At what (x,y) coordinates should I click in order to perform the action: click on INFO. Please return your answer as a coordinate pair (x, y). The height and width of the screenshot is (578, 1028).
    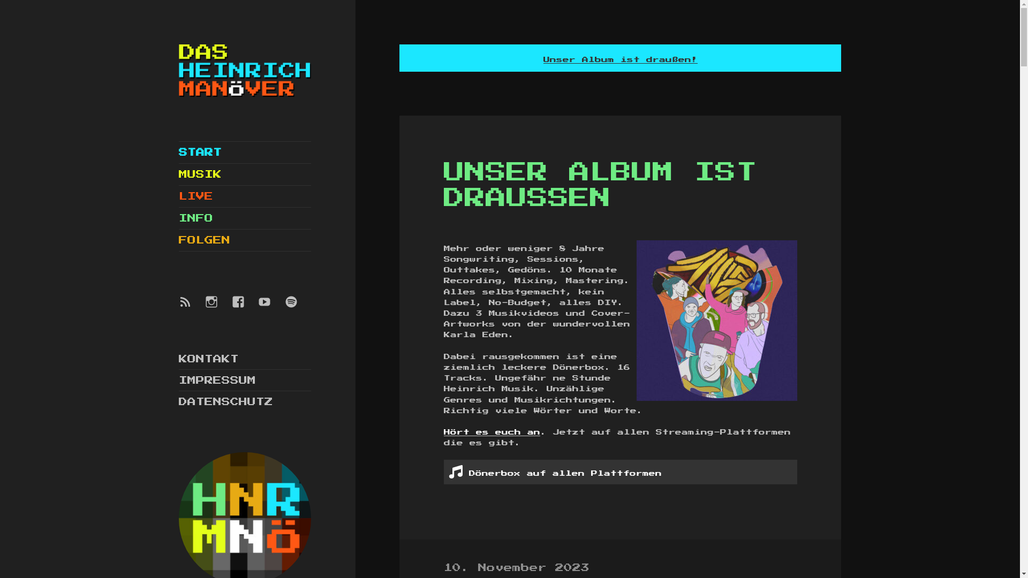
    Looking at the image, I should click on (245, 218).